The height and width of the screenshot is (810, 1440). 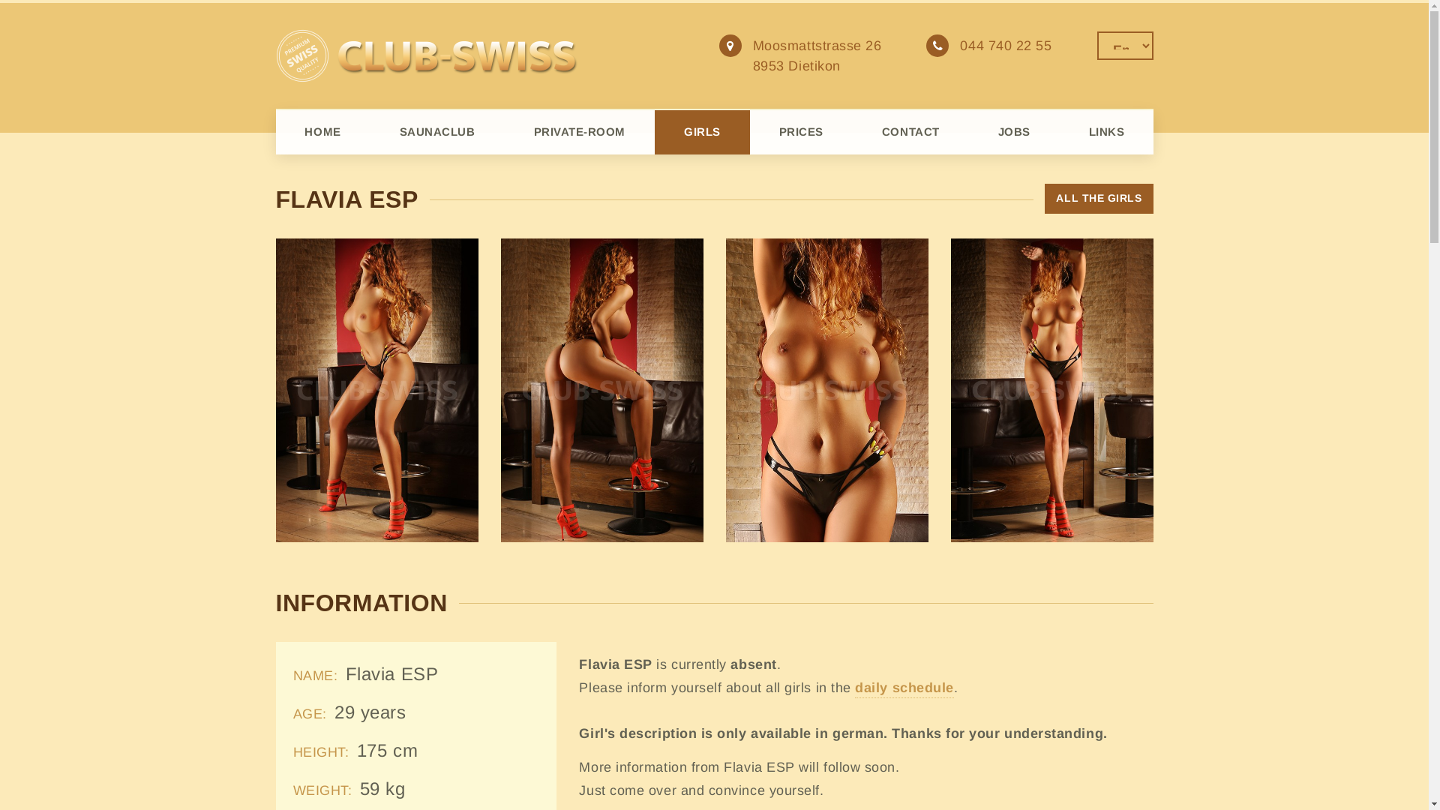 I want to click on Flavia ESP, so click(x=1052, y=390).